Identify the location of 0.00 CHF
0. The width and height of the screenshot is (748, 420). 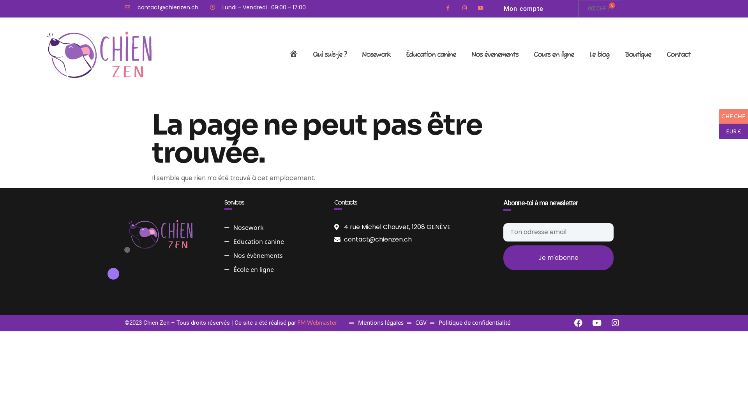
(600, 9).